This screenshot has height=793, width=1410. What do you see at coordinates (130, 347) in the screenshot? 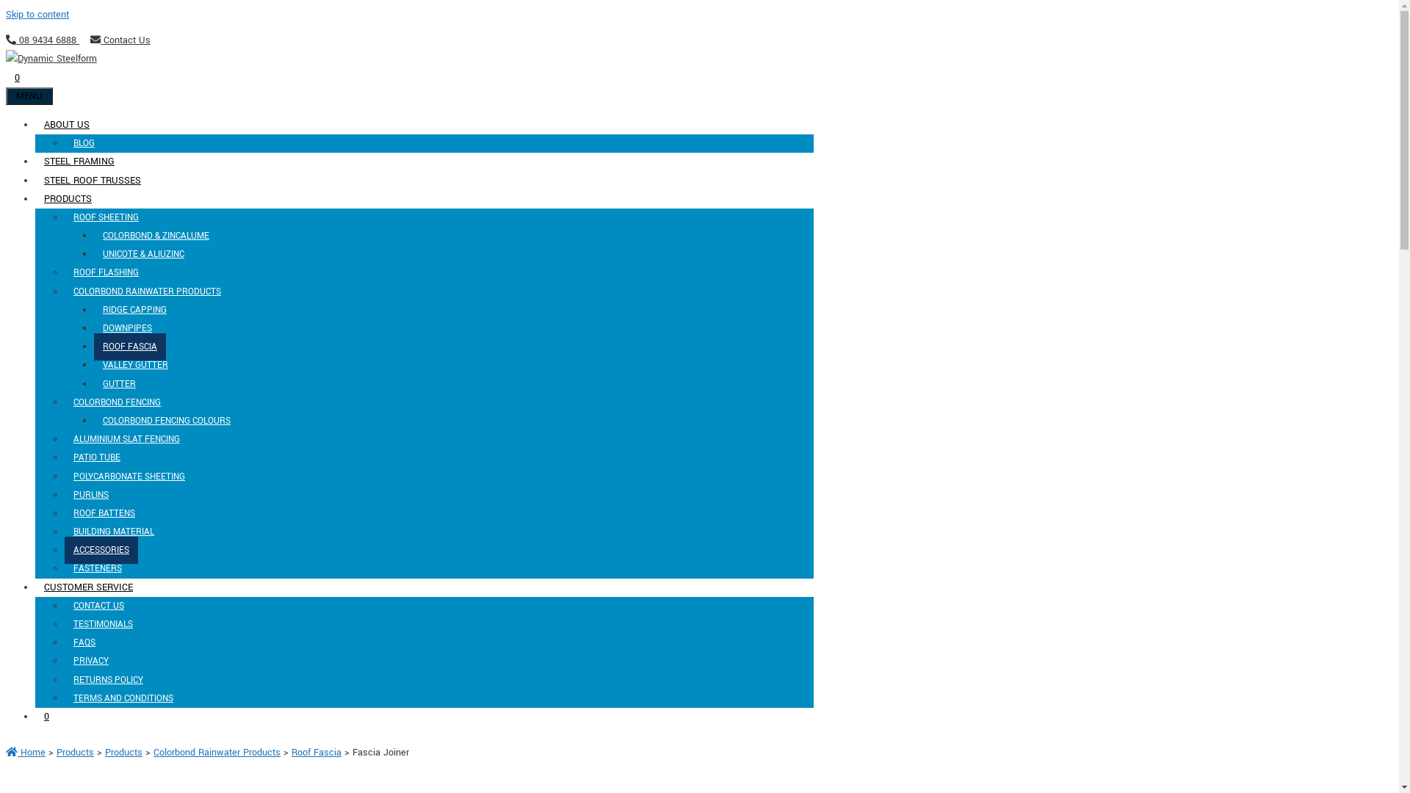
I see `ROOF FASCIA` at bounding box center [130, 347].